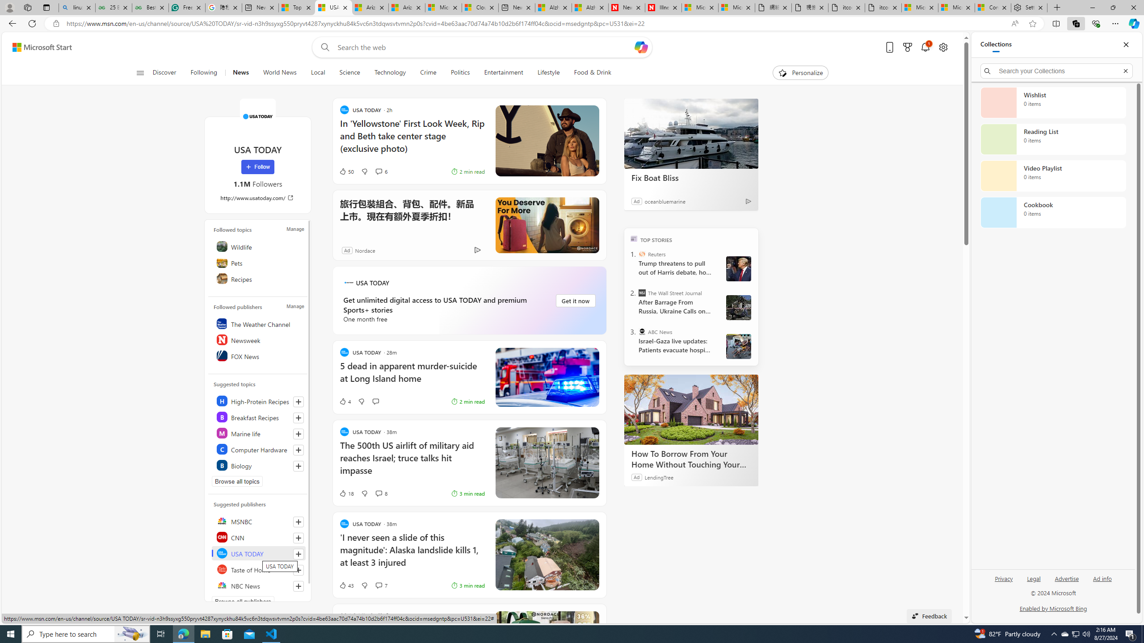 The height and width of the screenshot is (643, 1144). I want to click on Cloud Computing Services | Microsoft Azure, so click(480, 8).